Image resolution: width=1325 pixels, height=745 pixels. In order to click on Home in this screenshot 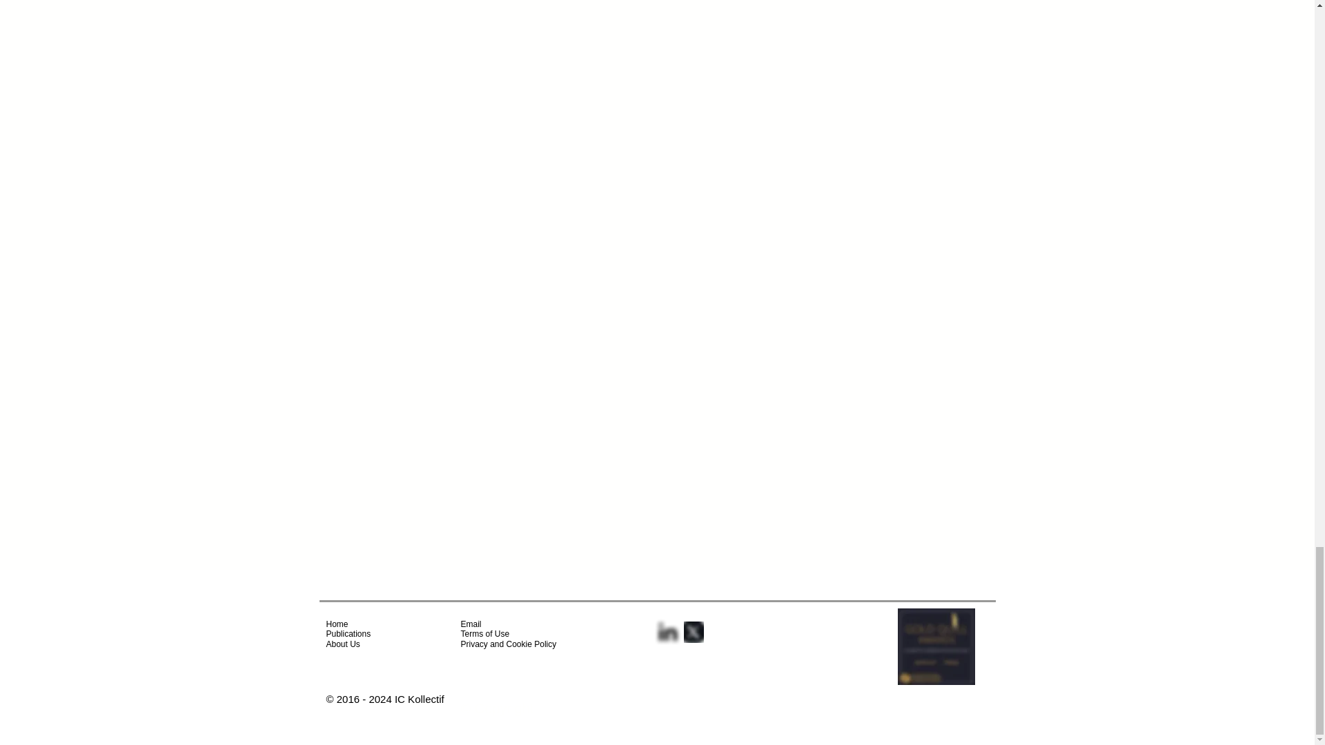, I will do `click(337, 624)`.